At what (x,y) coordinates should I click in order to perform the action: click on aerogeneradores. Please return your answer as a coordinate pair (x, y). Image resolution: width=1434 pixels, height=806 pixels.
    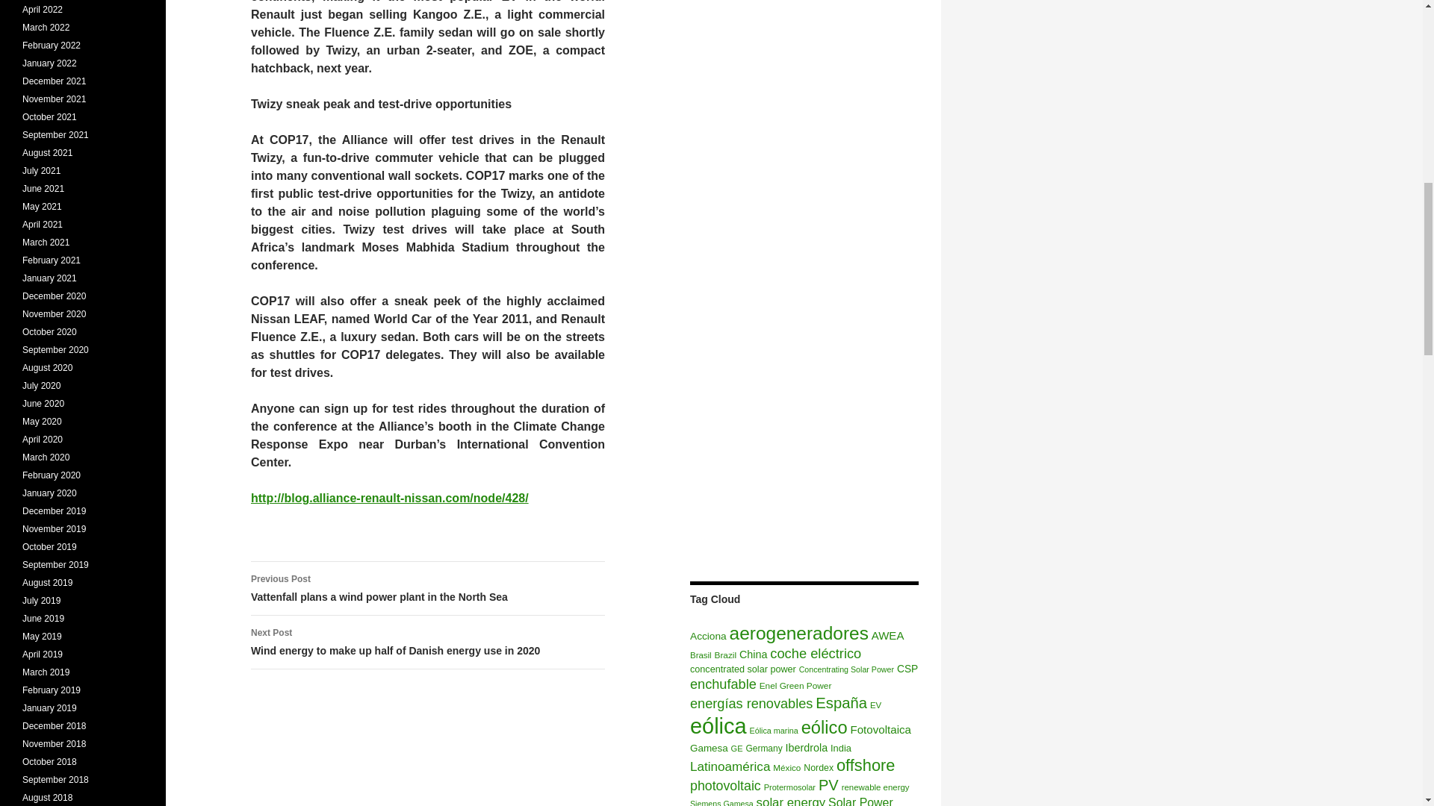
    Looking at the image, I should click on (799, 633).